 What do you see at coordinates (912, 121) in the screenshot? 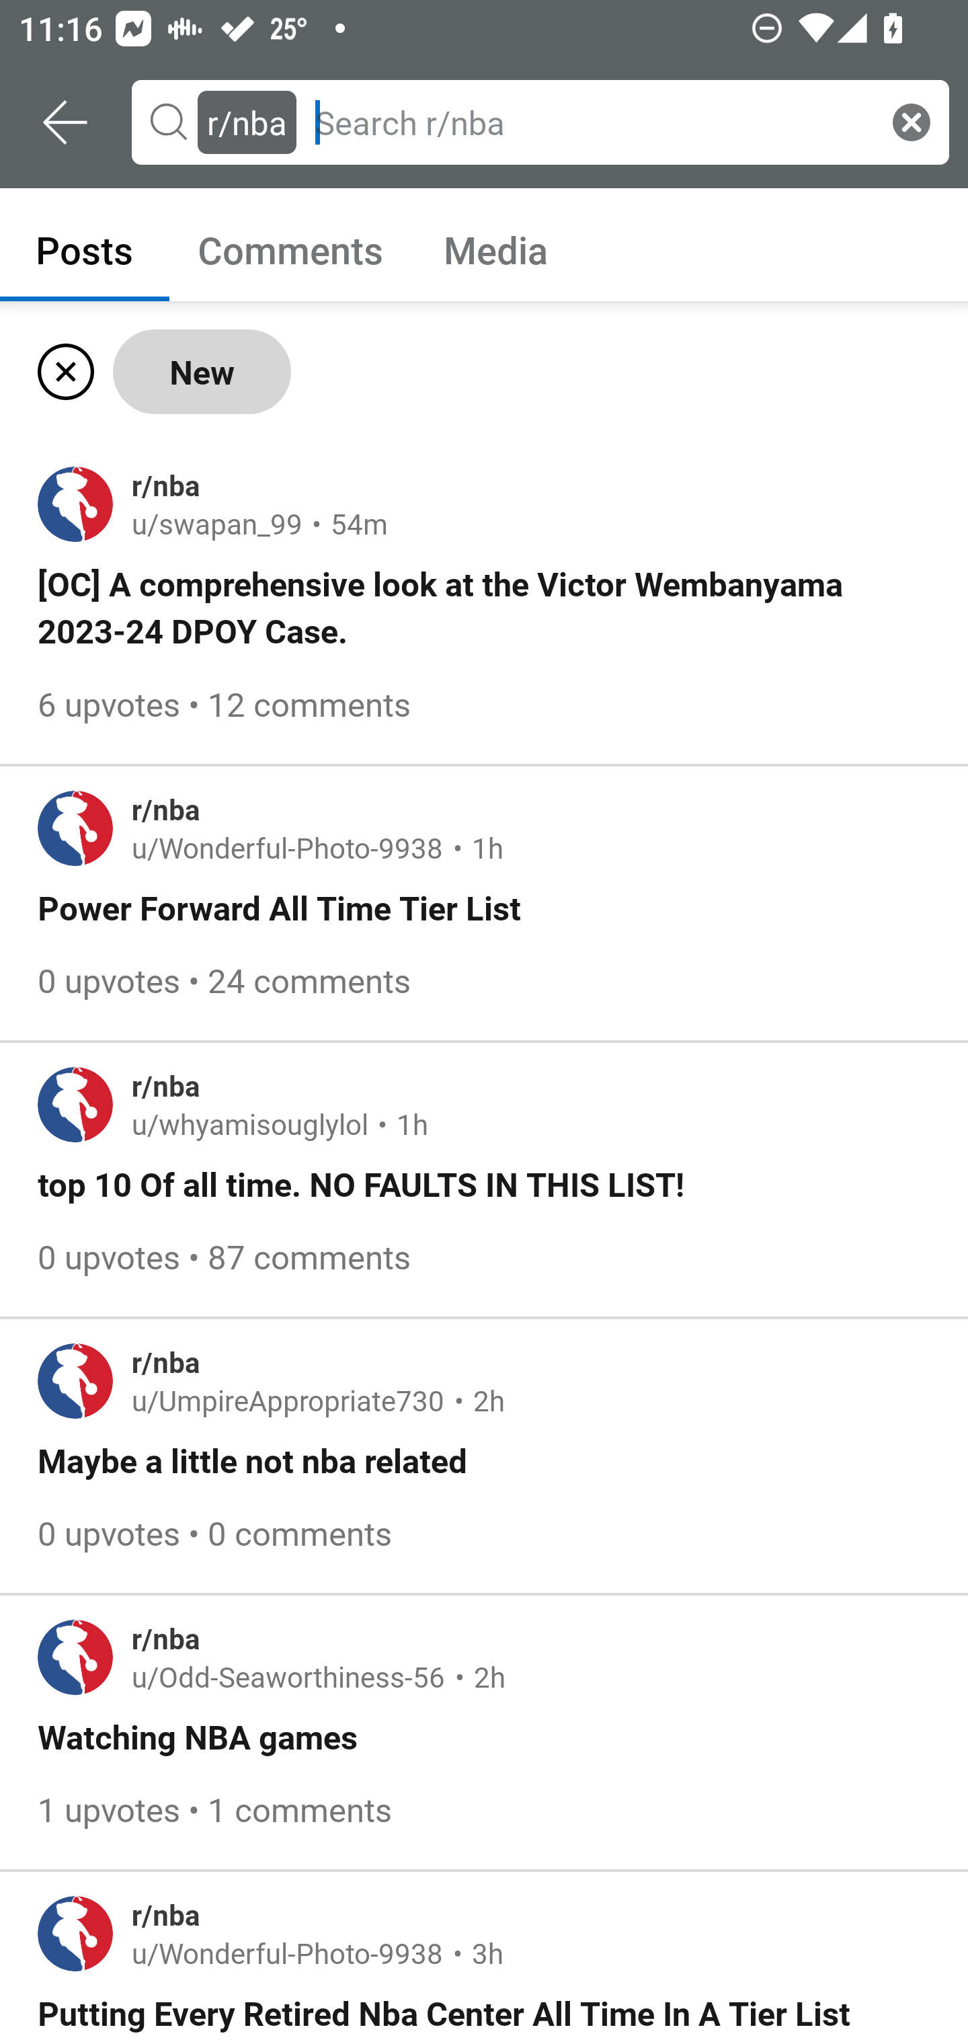
I see `Clear search` at bounding box center [912, 121].